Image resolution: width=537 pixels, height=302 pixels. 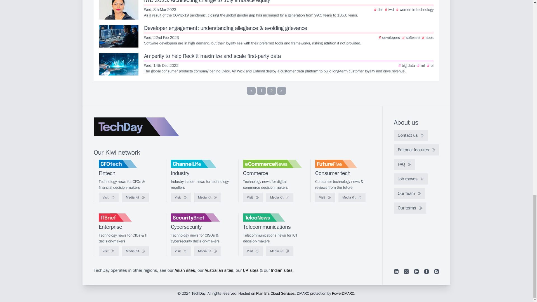 What do you see at coordinates (352, 197) in the screenshot?
I see `Media Kit` at bounding box center [352, 197].